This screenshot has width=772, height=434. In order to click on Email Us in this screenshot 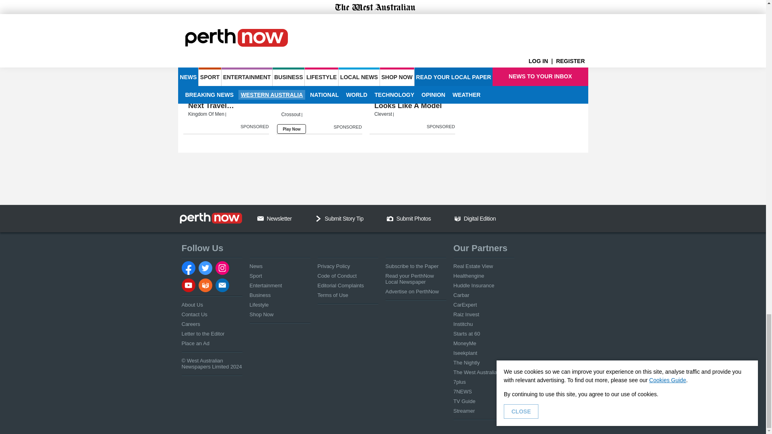, I will do `click(261, 218)`.